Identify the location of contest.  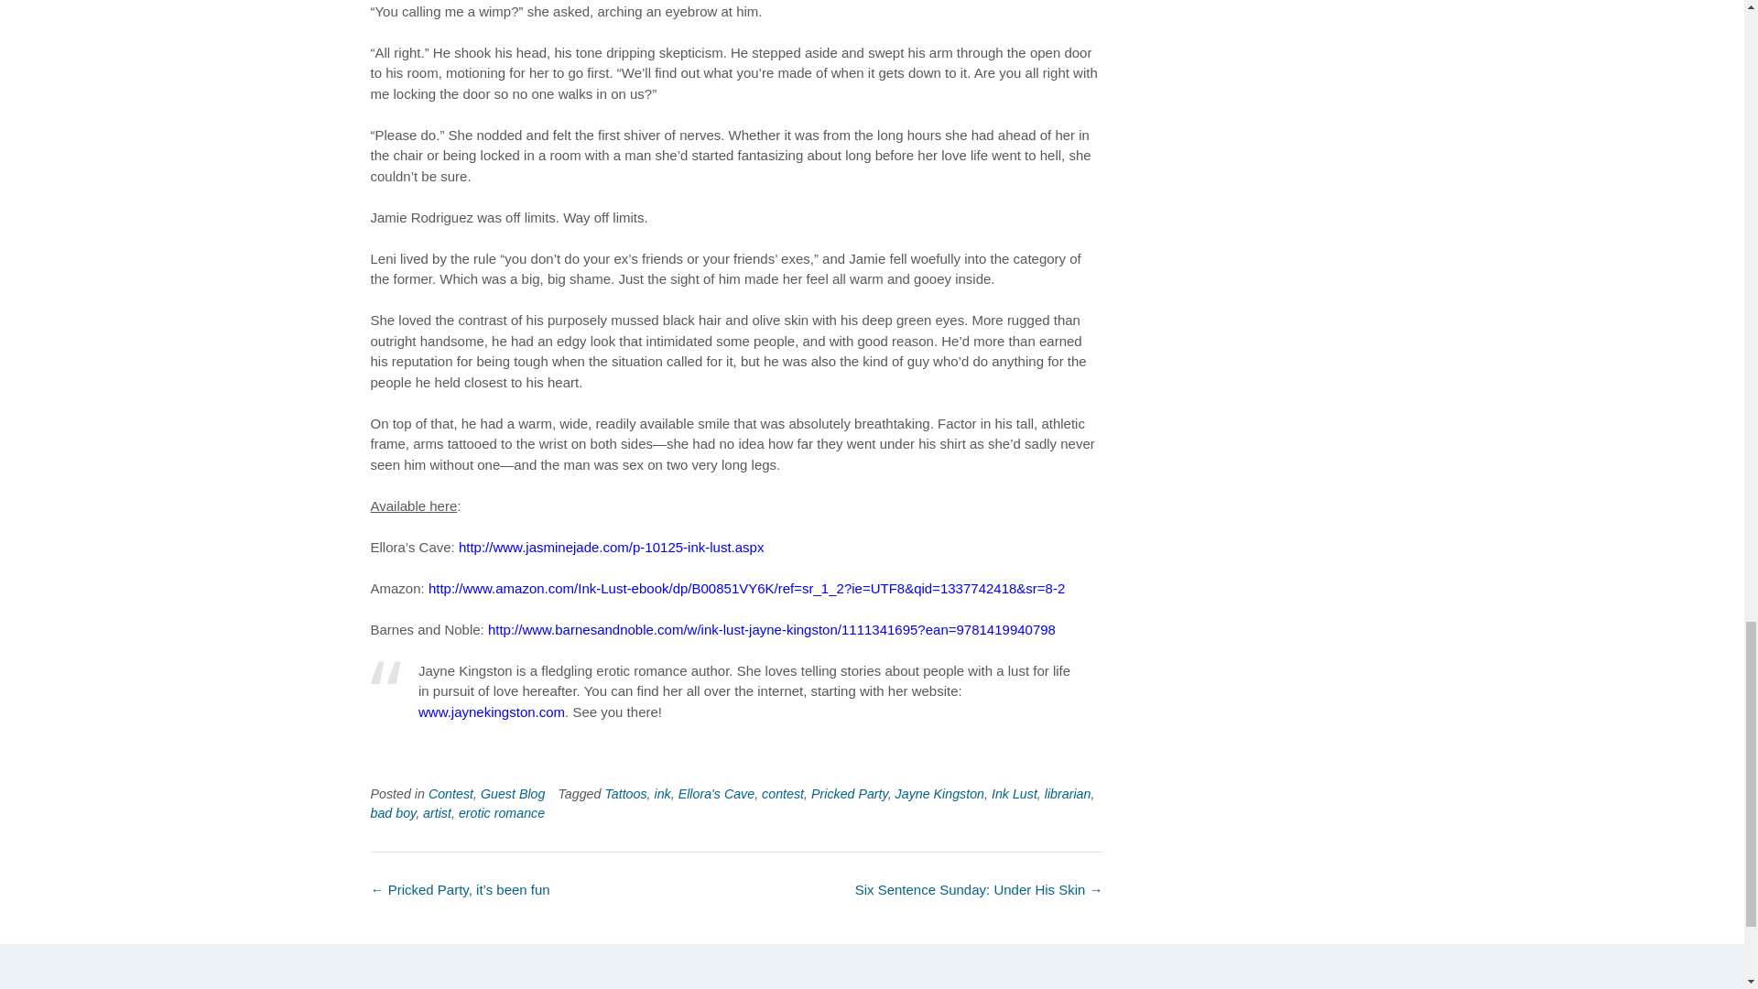
(782, 793).